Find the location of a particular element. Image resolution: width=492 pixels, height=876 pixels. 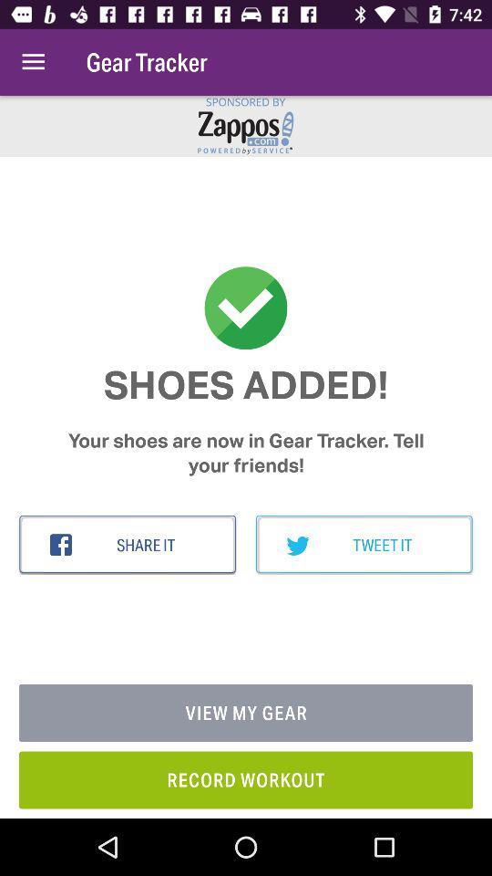

scroll until the tweet it icon is located at coordinates (364, 545).